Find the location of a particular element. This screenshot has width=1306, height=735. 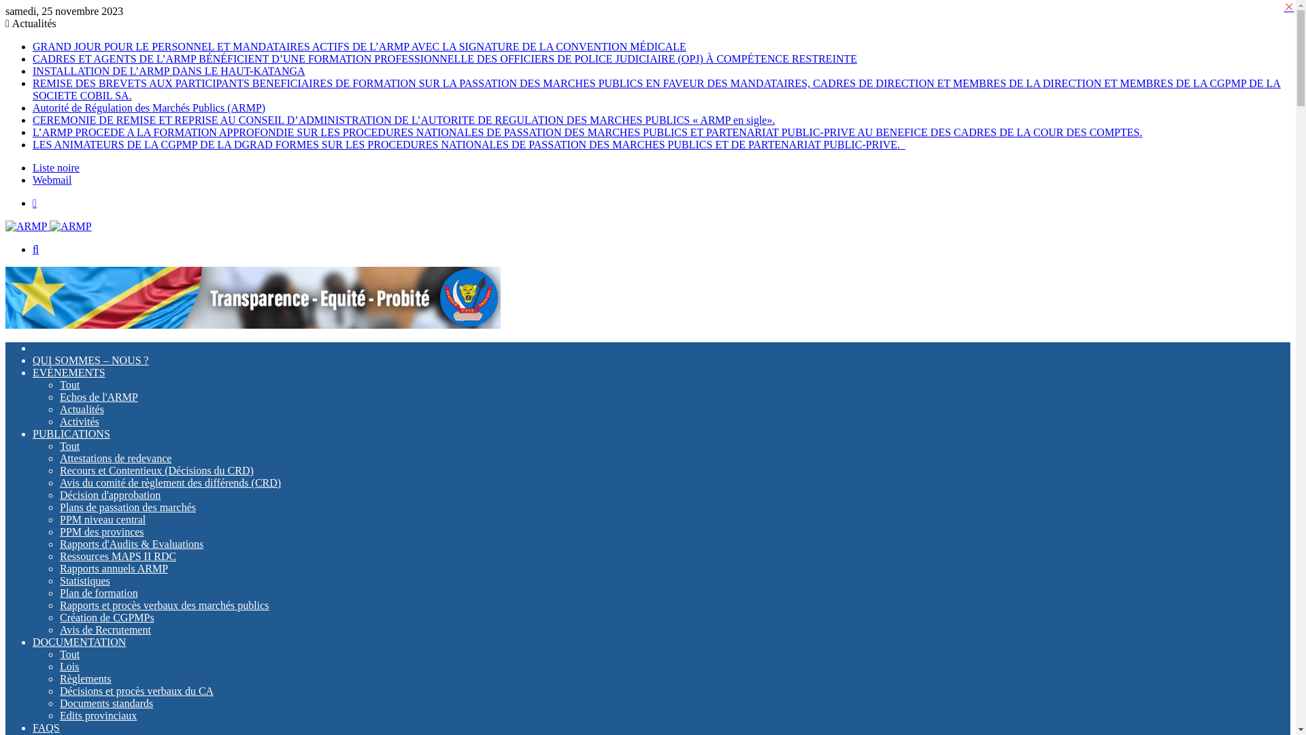

PPM des provinces is located at coordinates (102, 532).